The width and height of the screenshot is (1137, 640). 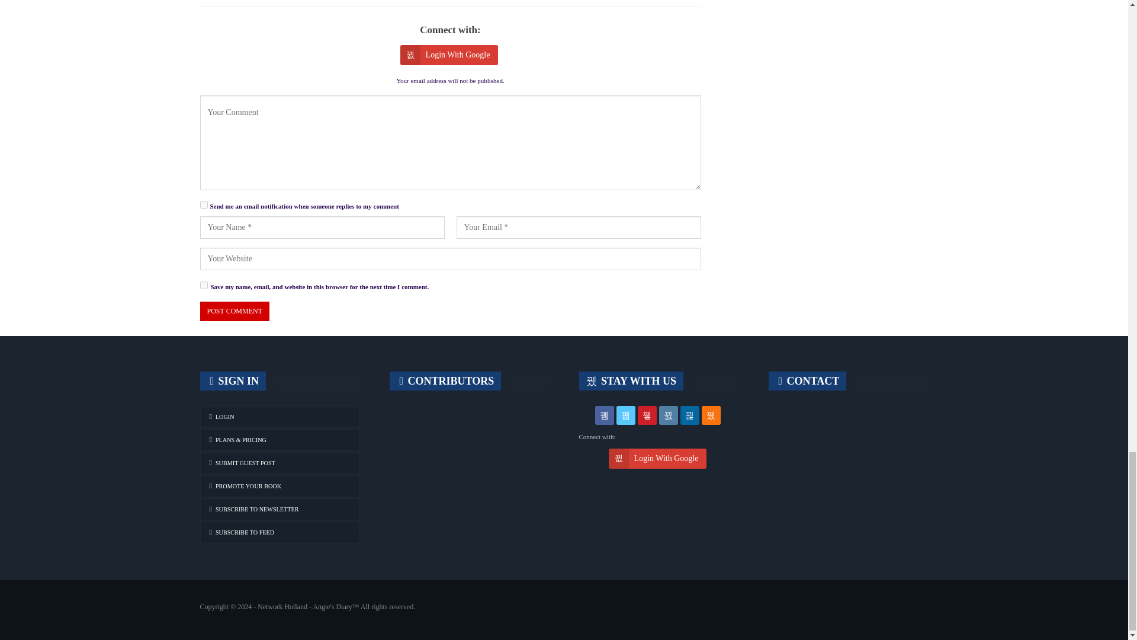 What do you see at coordinates (204, 205) in the screenshot?
I see `1` at bounding box center [204, 205].